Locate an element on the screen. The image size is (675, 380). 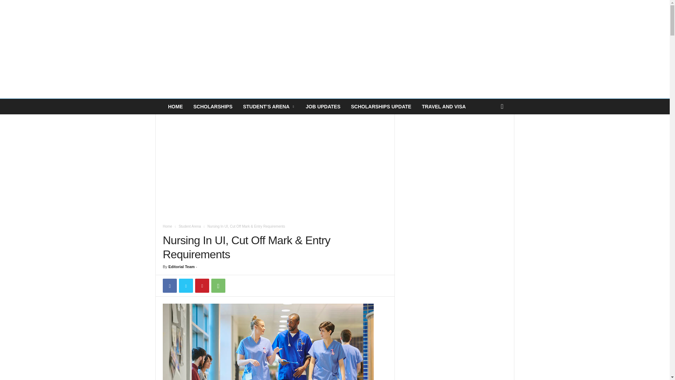
SCHOLARSHIPS UPDATE is located at coordinates (381, 106).